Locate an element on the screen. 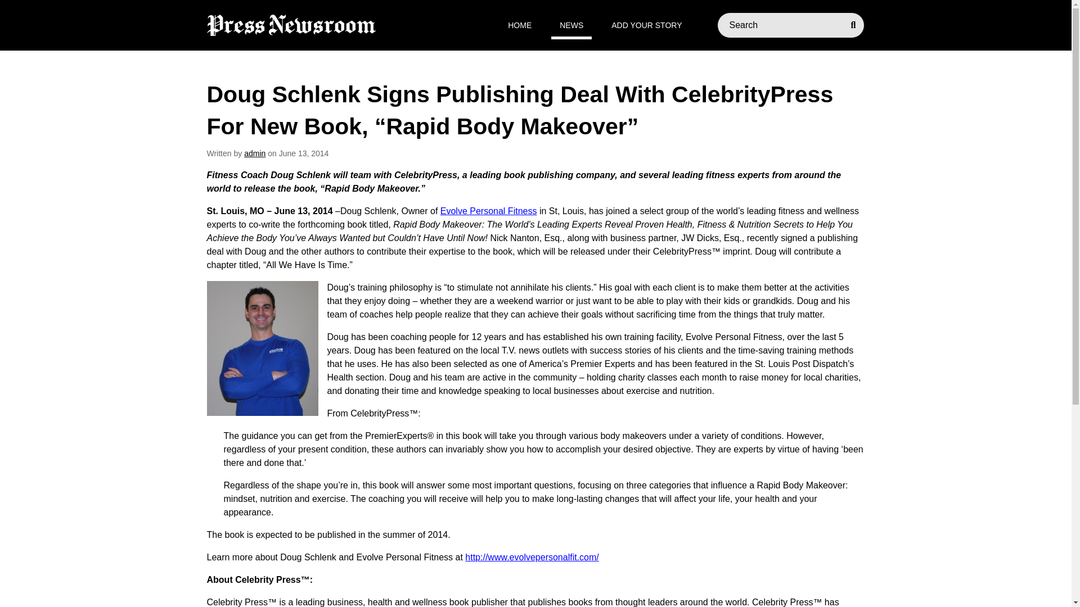  PressNewsRoom is located at coordinates (291, 25).